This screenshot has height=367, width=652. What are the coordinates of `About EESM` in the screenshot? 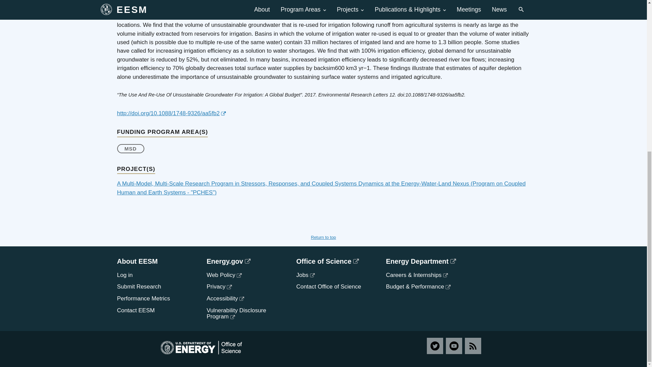 It's located at (156, 261).